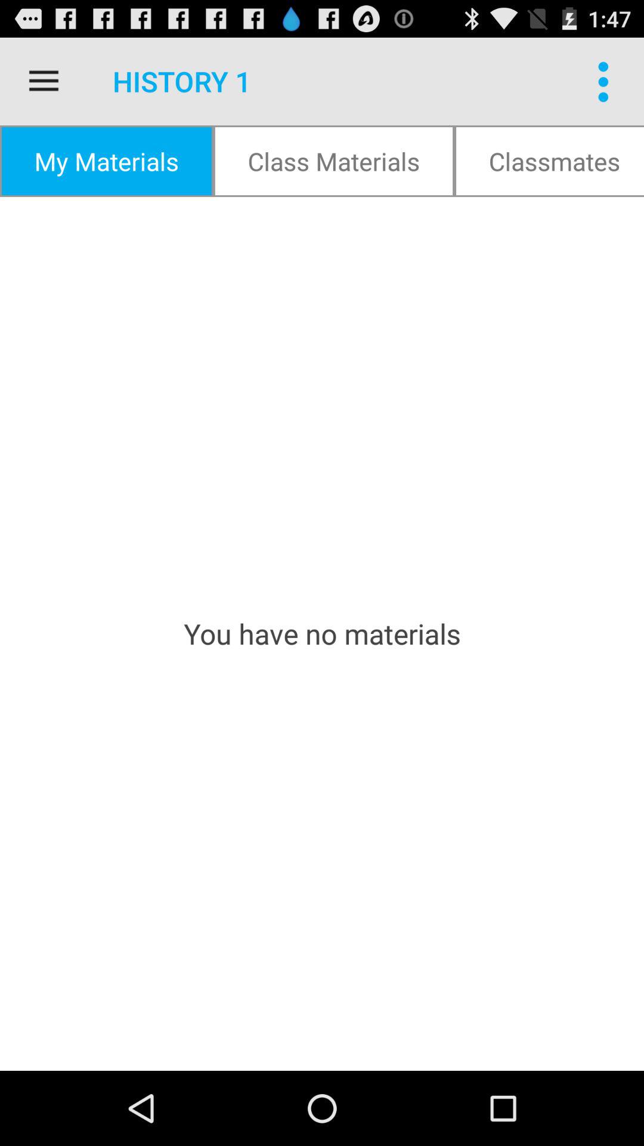  I want to click on launch icon to the left of classmates icon, so click(334, 161).